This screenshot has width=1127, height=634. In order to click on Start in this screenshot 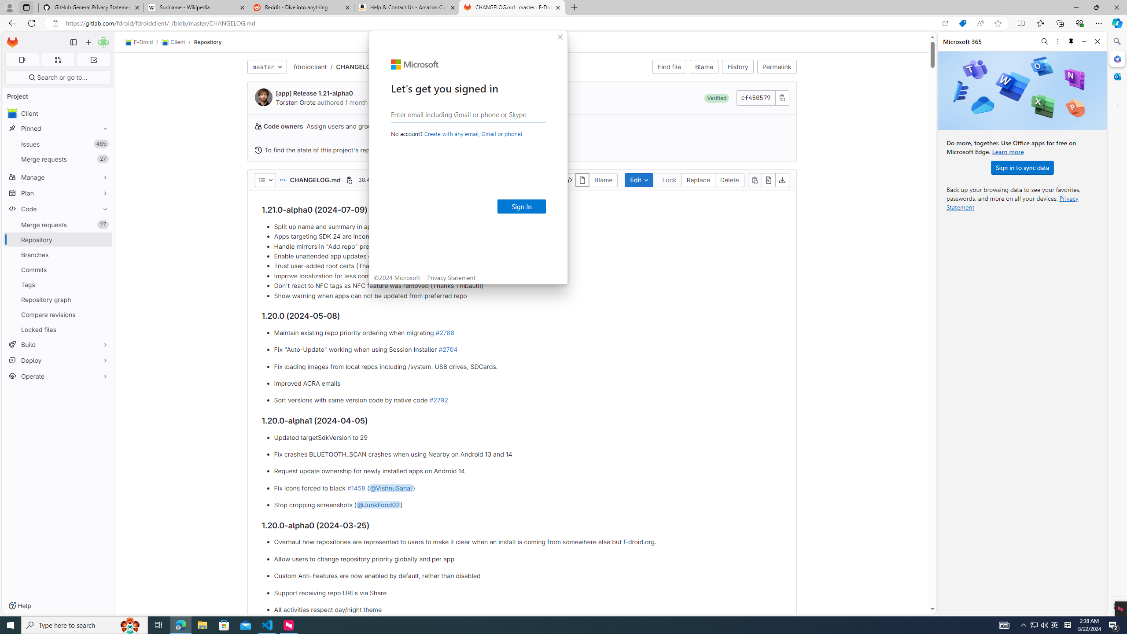, I will do `click(11, 625)`.